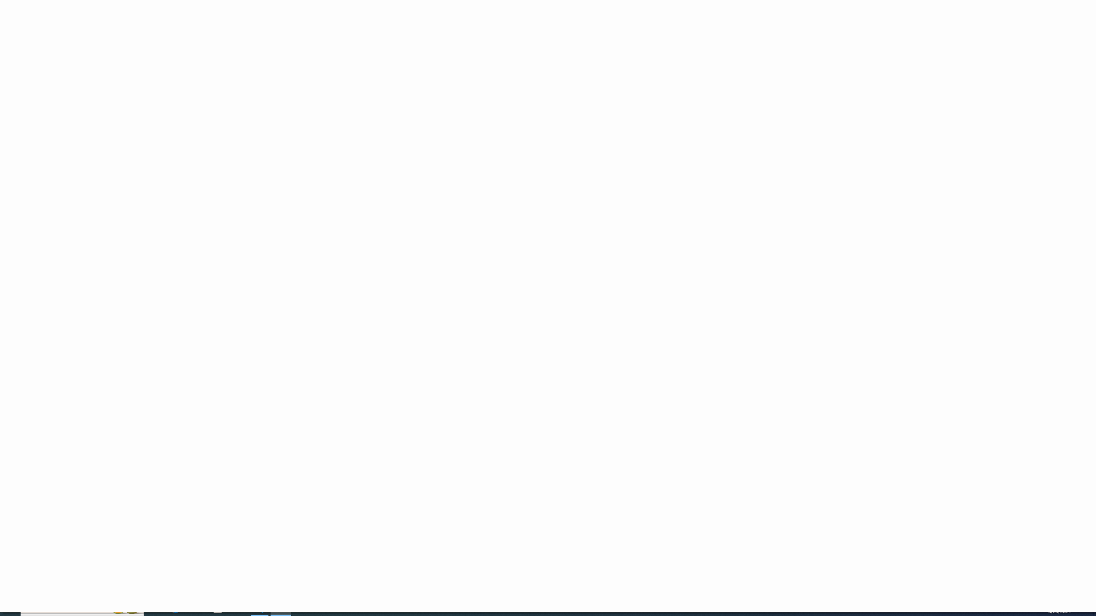  What do you see at coordinates (198, 38) in the screenshot?
I see `Top Align` at bounding box center [198, 38].